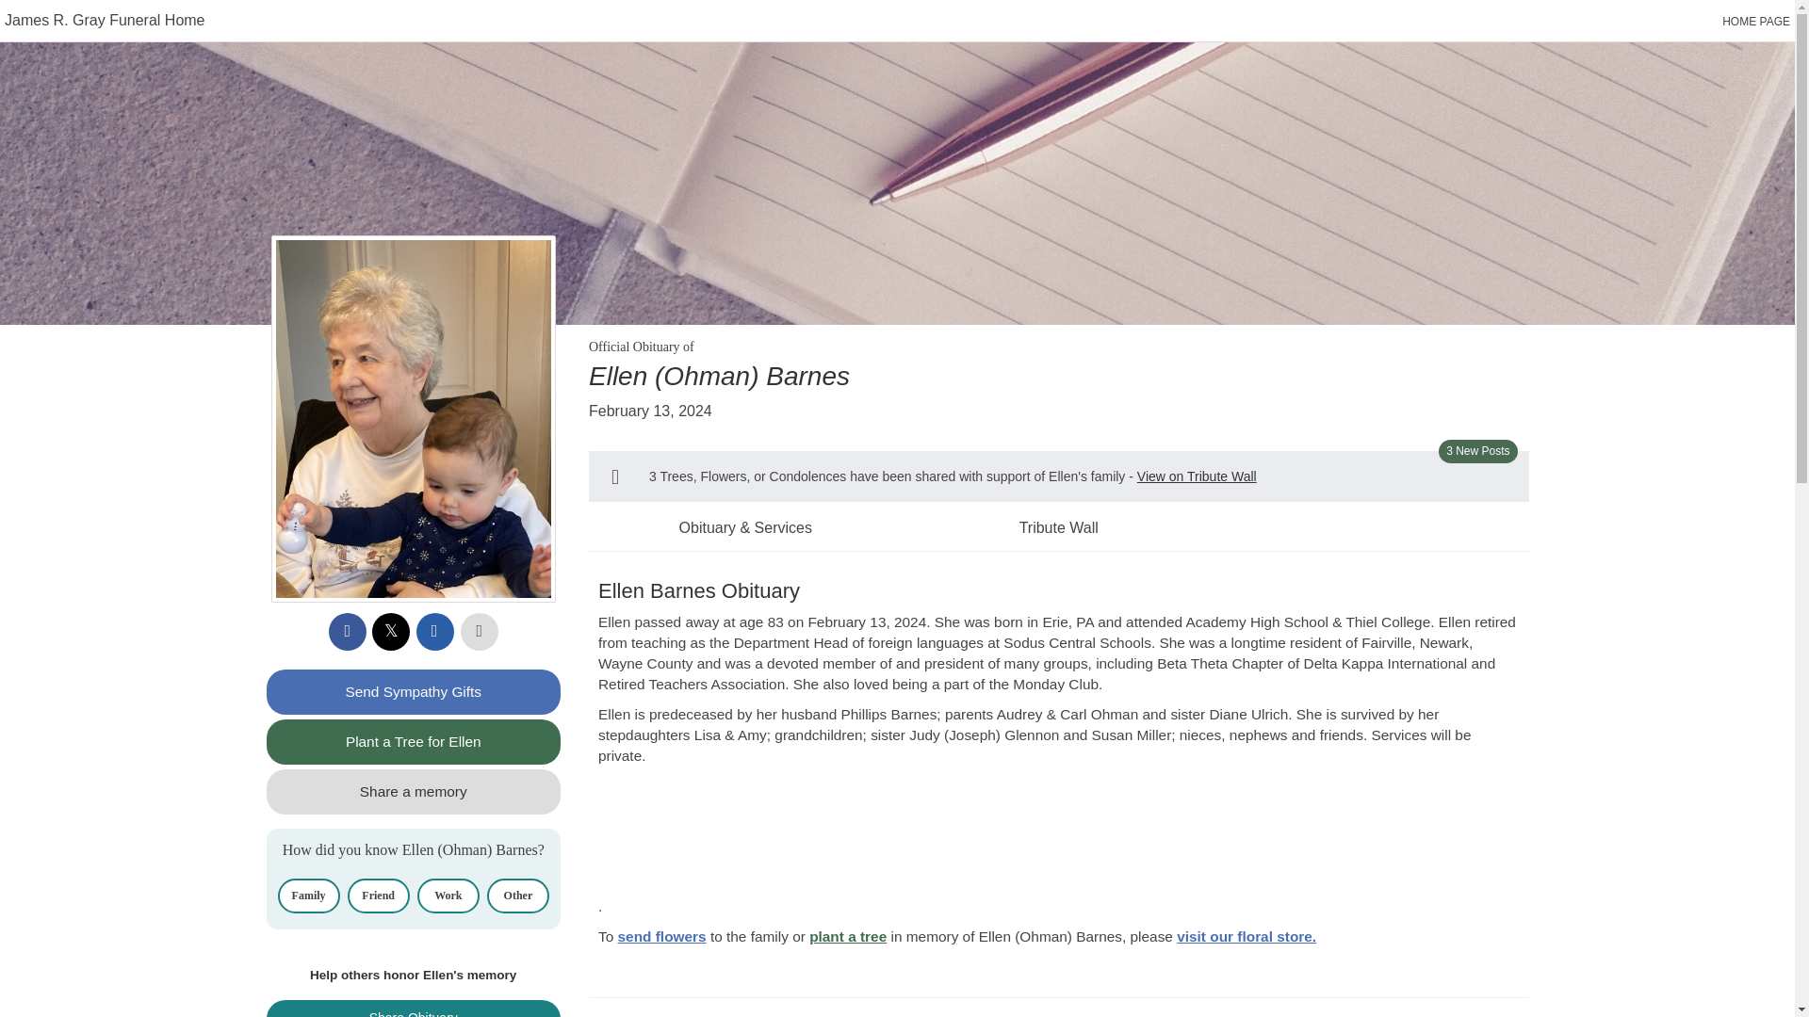 The image size is (1809, 1017). Describe the element at coordinates (847, 936) in the screenshot. I see `plant a tree` at that location.